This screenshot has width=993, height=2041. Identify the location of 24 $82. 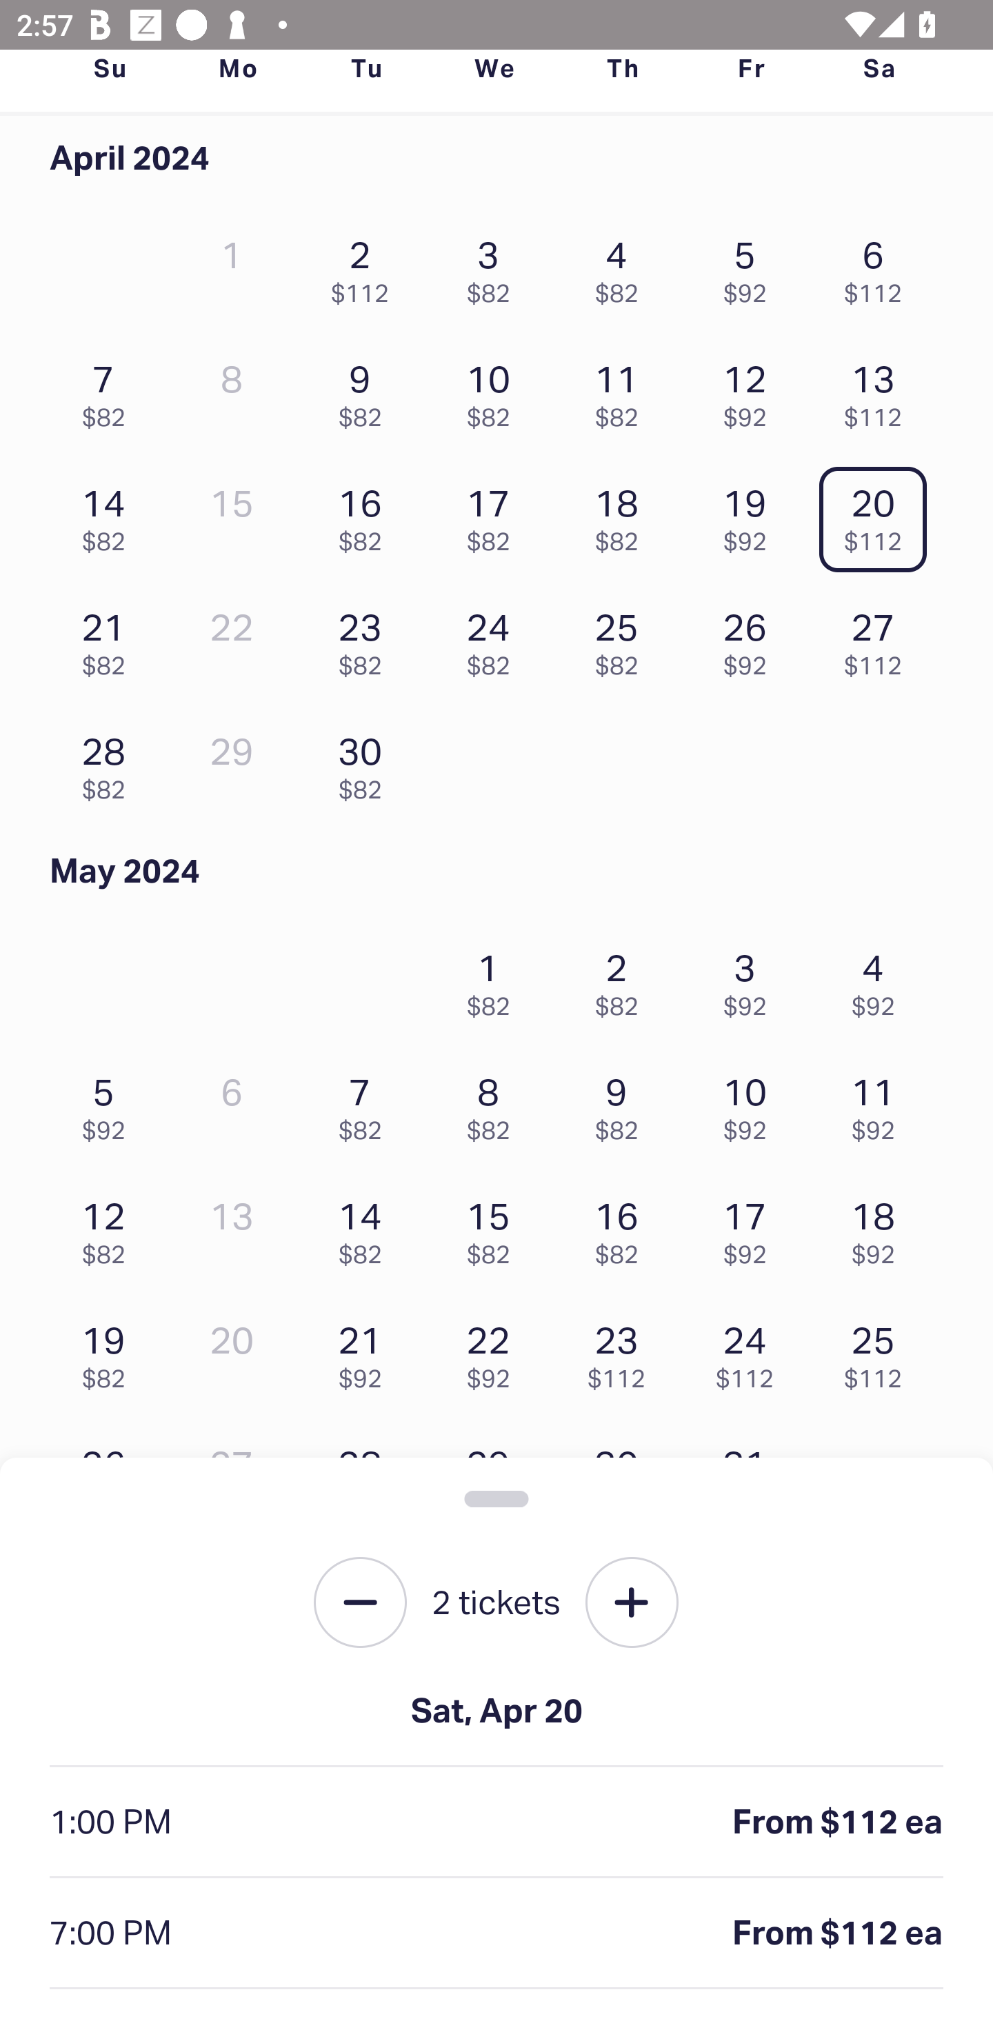
(494, 637).